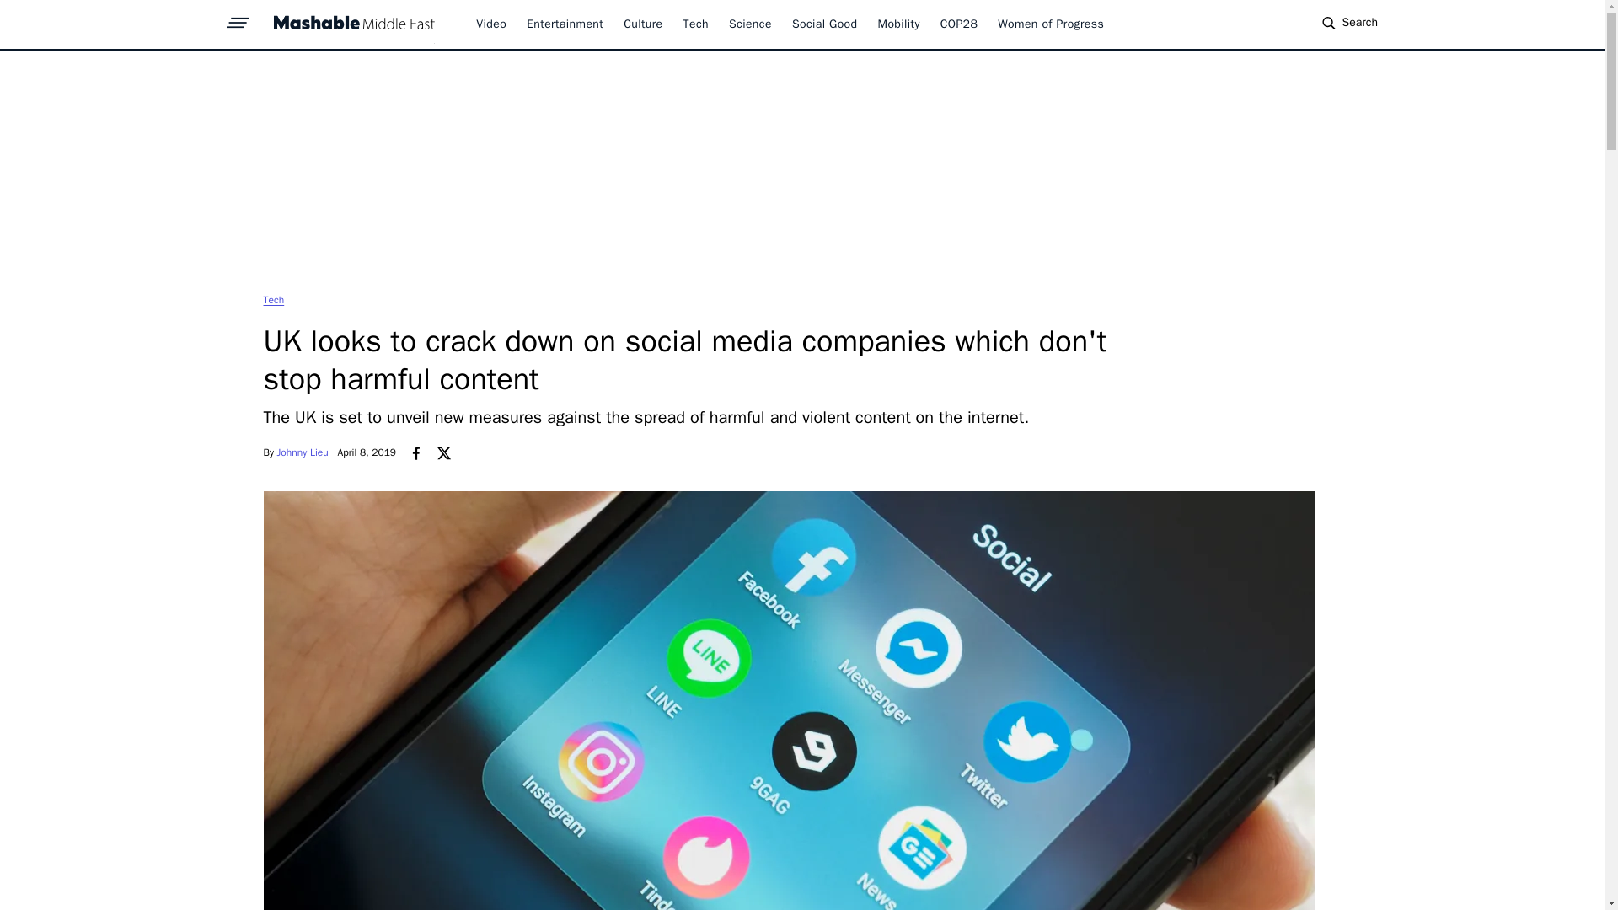 Image resolution: width=1618 pixels, height=910 pixels. I want to click on Science, so click(750, 24).